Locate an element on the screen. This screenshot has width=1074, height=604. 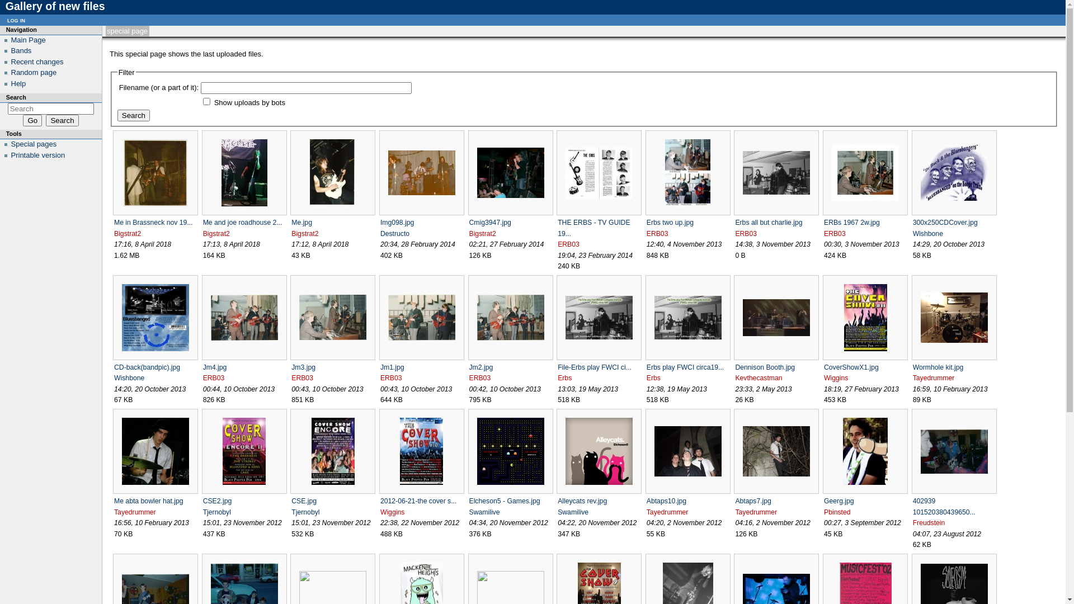
Main Page is located at coordinates (29, 40).